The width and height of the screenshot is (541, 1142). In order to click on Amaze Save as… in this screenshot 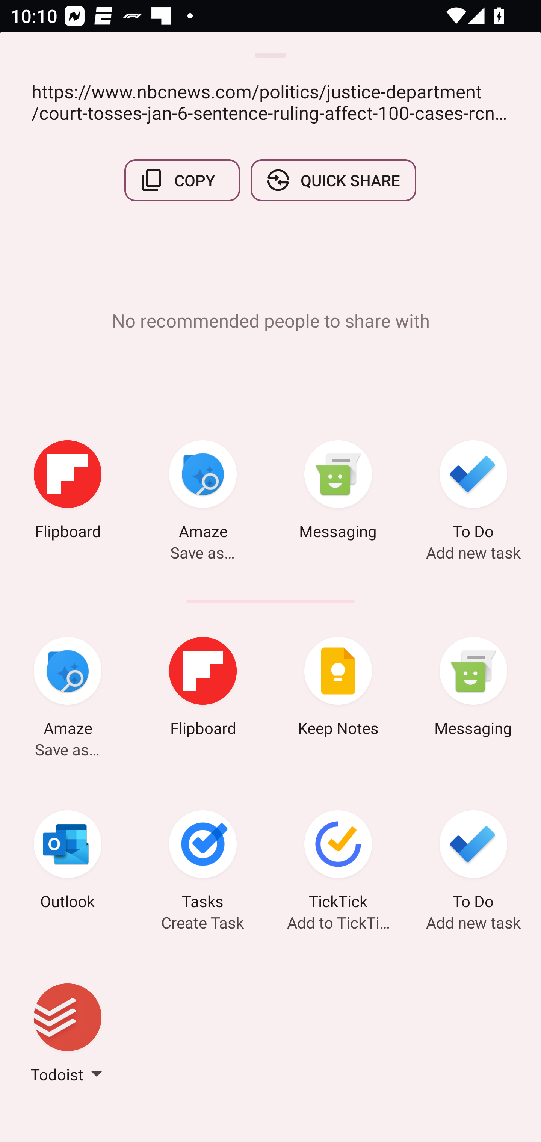, I will do `click(68, 689)`.